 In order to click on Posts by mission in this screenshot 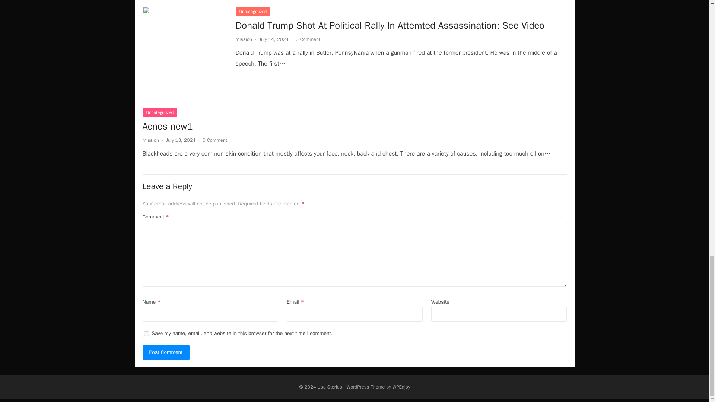, I will do `click(243, 39)`.